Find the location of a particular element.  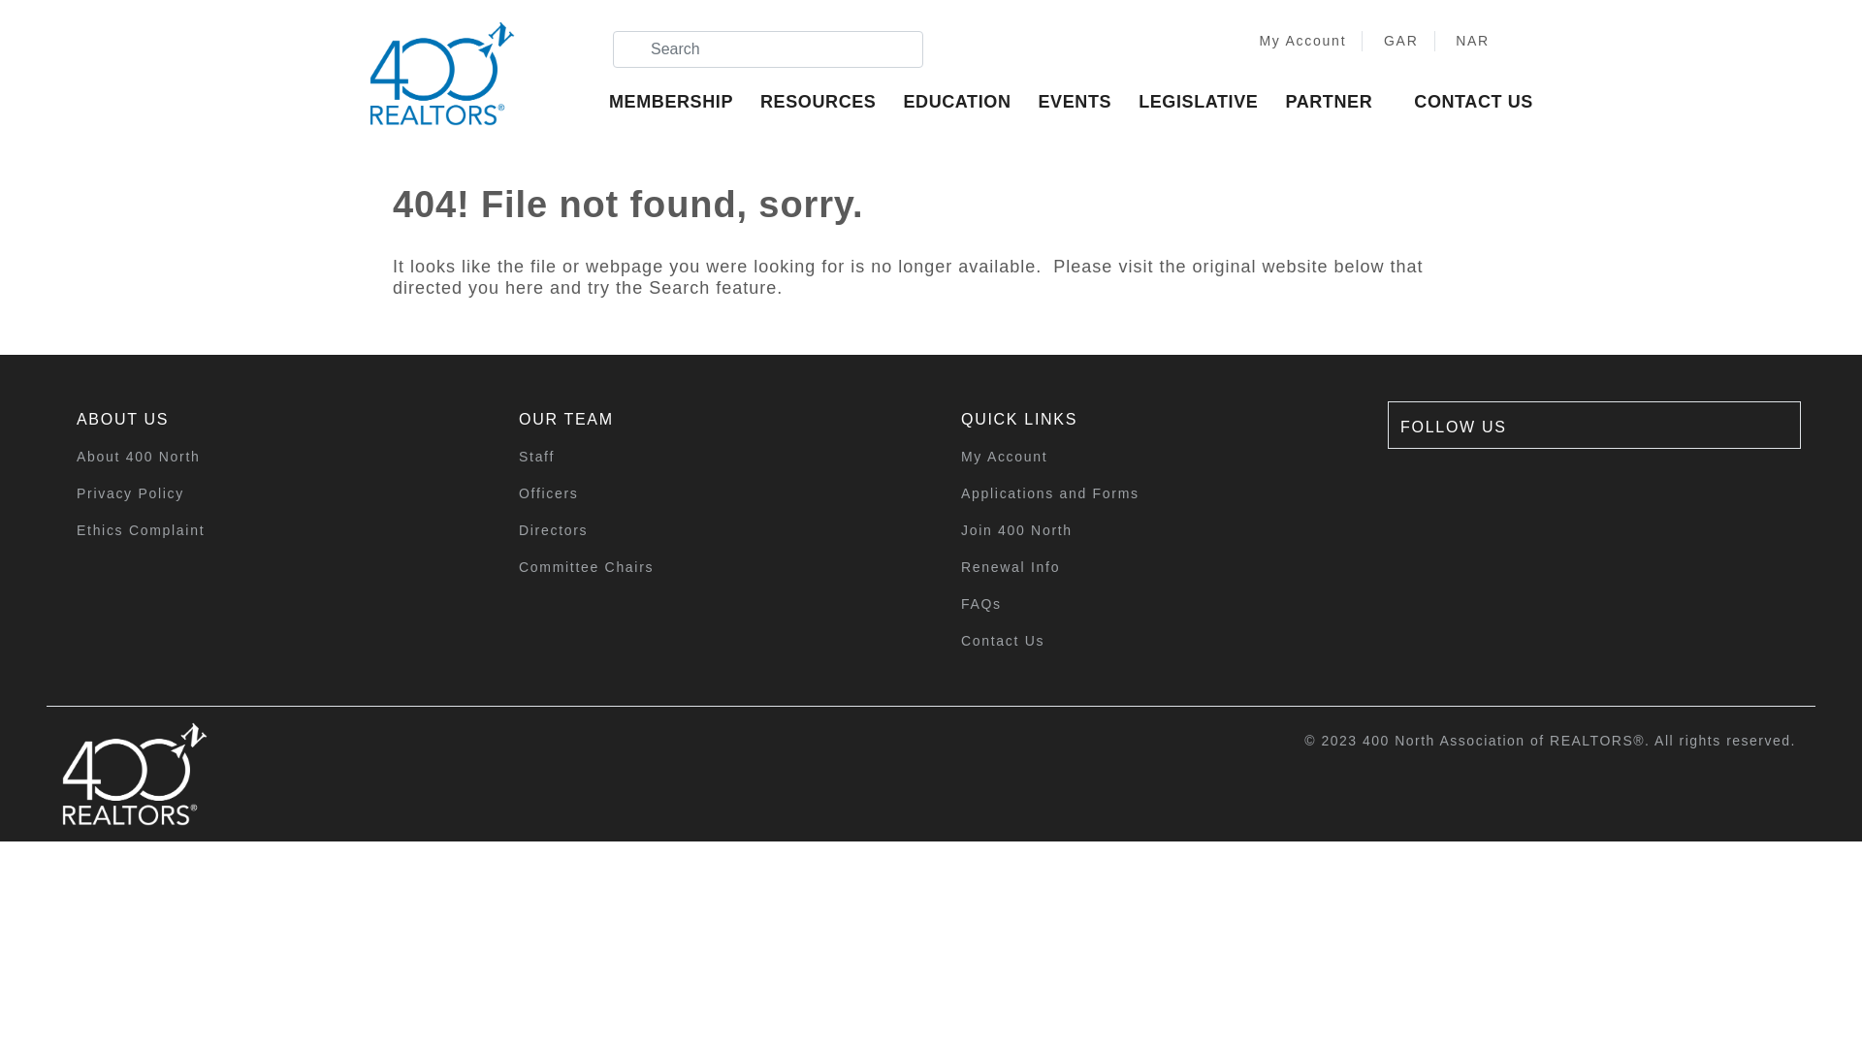

Ethics Complaint is located at coordinates (268, 530).